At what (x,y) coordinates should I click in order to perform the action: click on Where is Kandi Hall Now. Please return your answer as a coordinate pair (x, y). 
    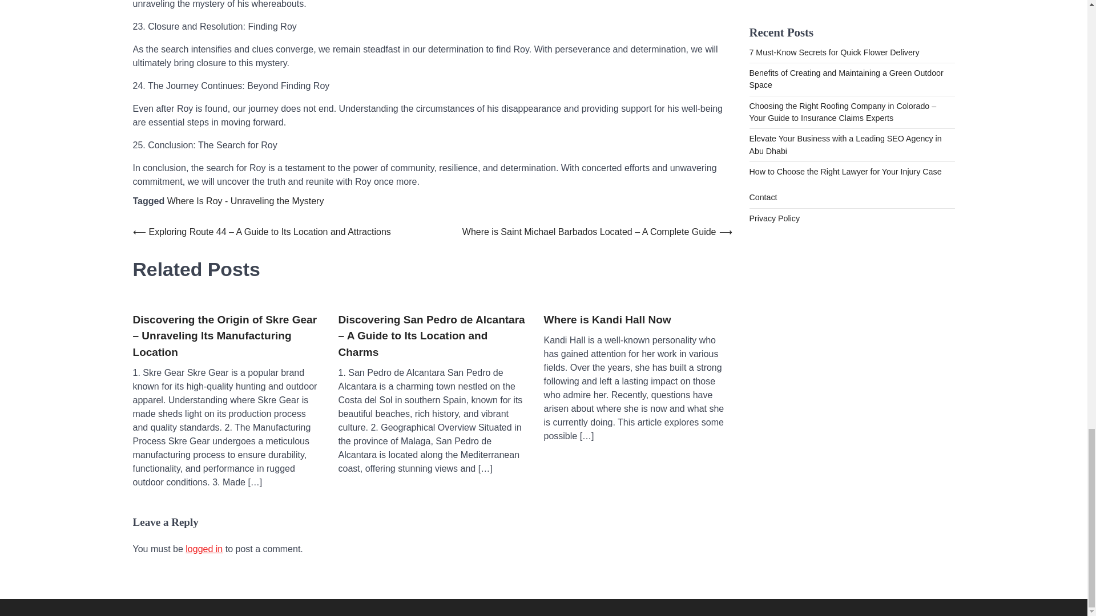
    Looking at the image, I should click on (607, 319).